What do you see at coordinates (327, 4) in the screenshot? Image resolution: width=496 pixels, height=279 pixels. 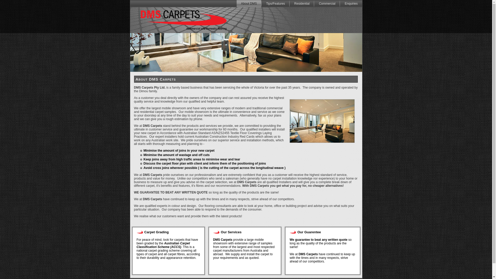 I see `Commercial` at bounding box center [327, 4].